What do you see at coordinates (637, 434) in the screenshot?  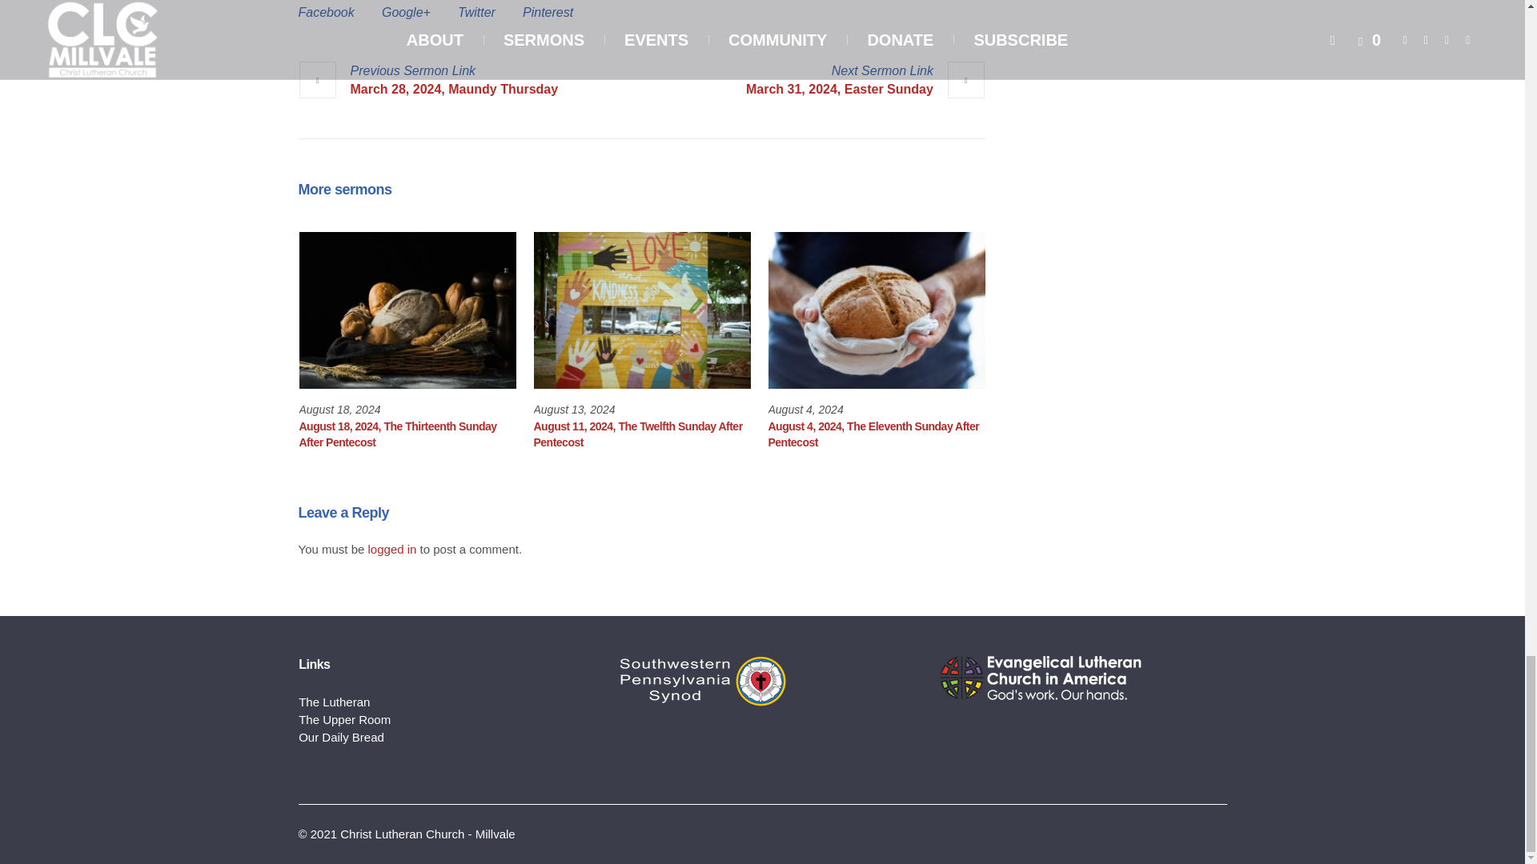 I see `August 11, 2024, The Twelfth Sunday After Pentecost` at bounding box center [637, 434].